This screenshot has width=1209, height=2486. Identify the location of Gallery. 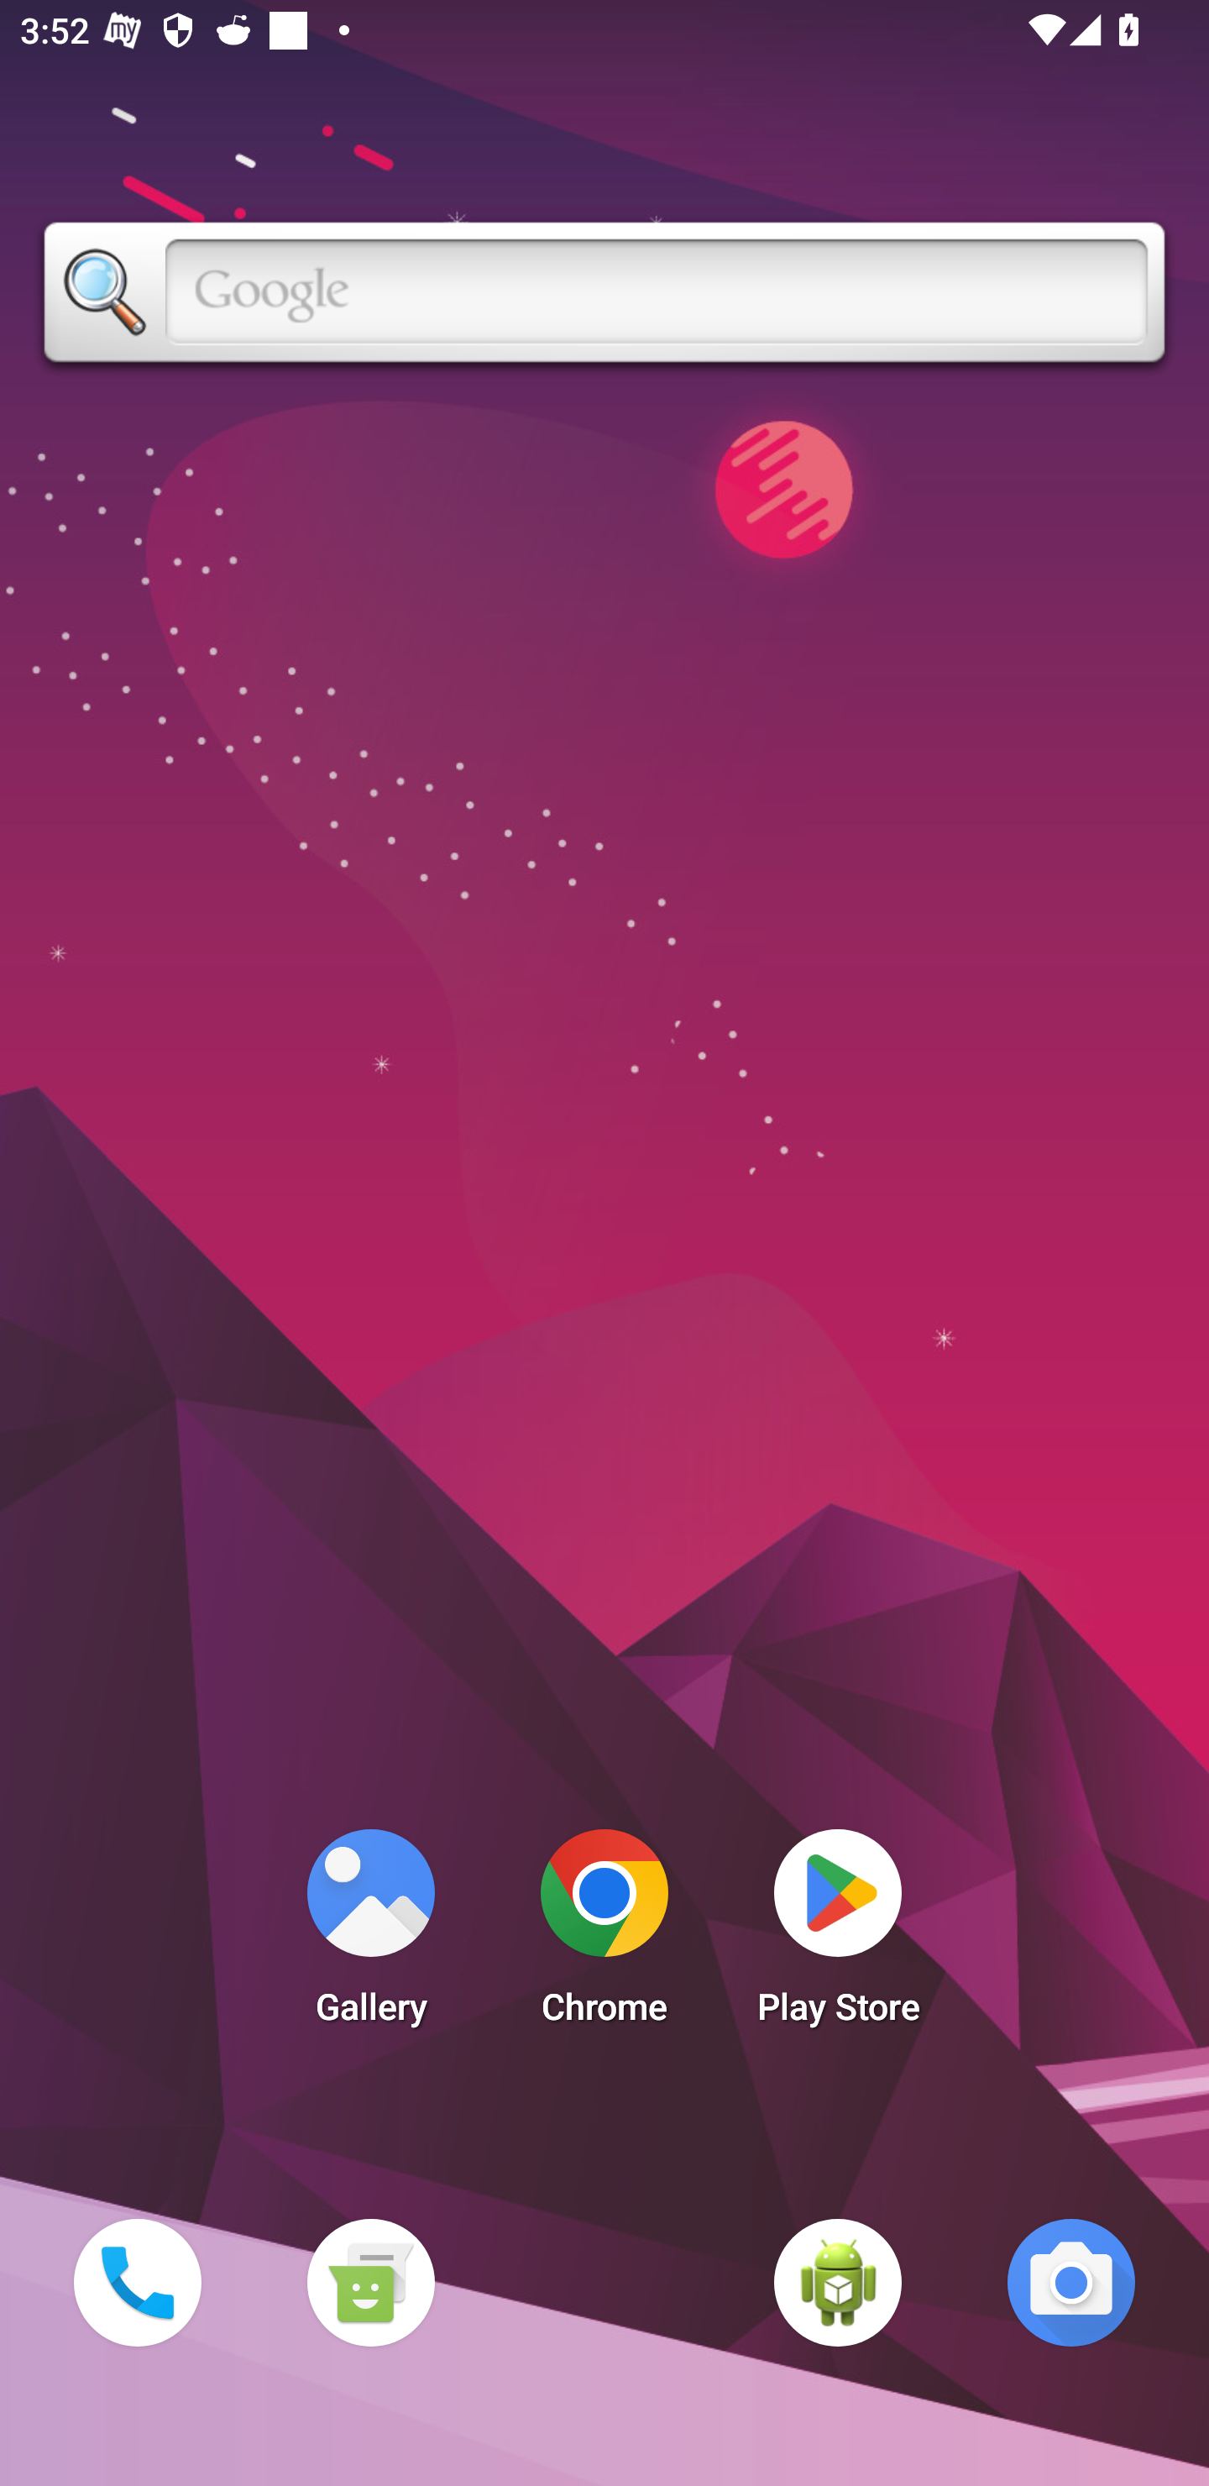
(370, 1935).